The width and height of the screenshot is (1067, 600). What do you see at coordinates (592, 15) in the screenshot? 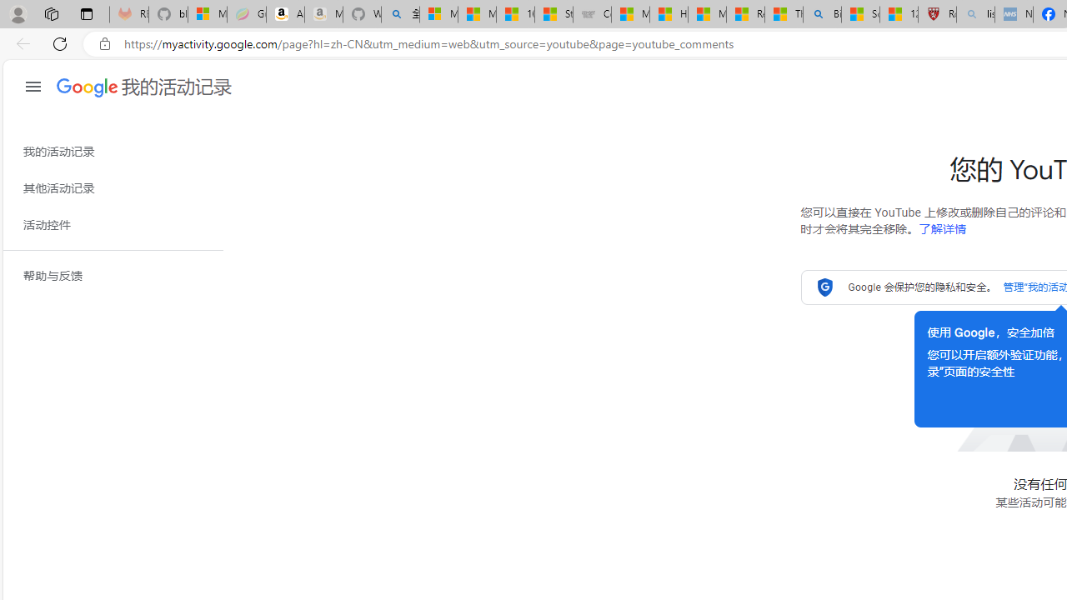
I see `Combat Siege` at bounding box center [592, 15].